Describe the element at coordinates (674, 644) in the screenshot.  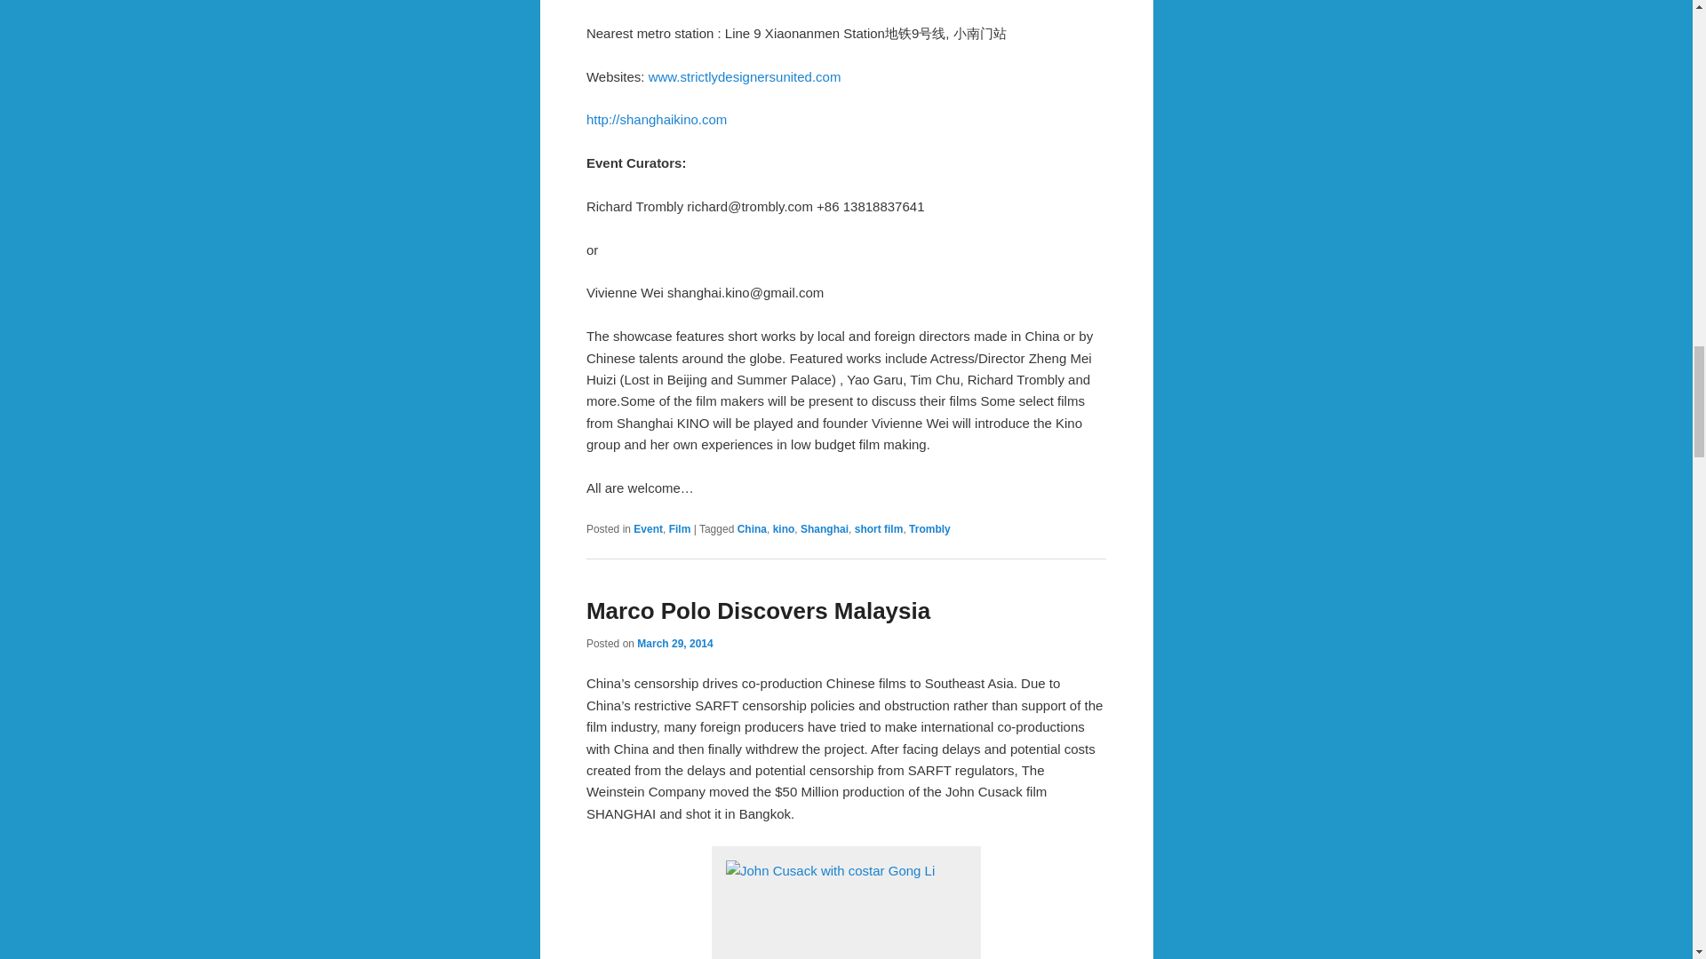
I see `15:21` at that location.